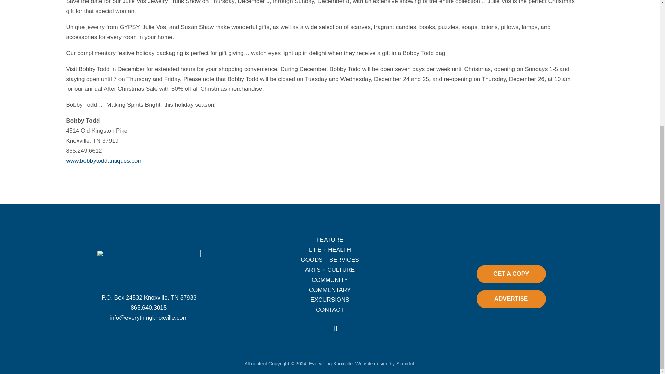 The height and width of the screenshot is (374, 665). Describe the element at coordinates (330, 300) in the screenshot. I see `EXCURSIONS` at that location.